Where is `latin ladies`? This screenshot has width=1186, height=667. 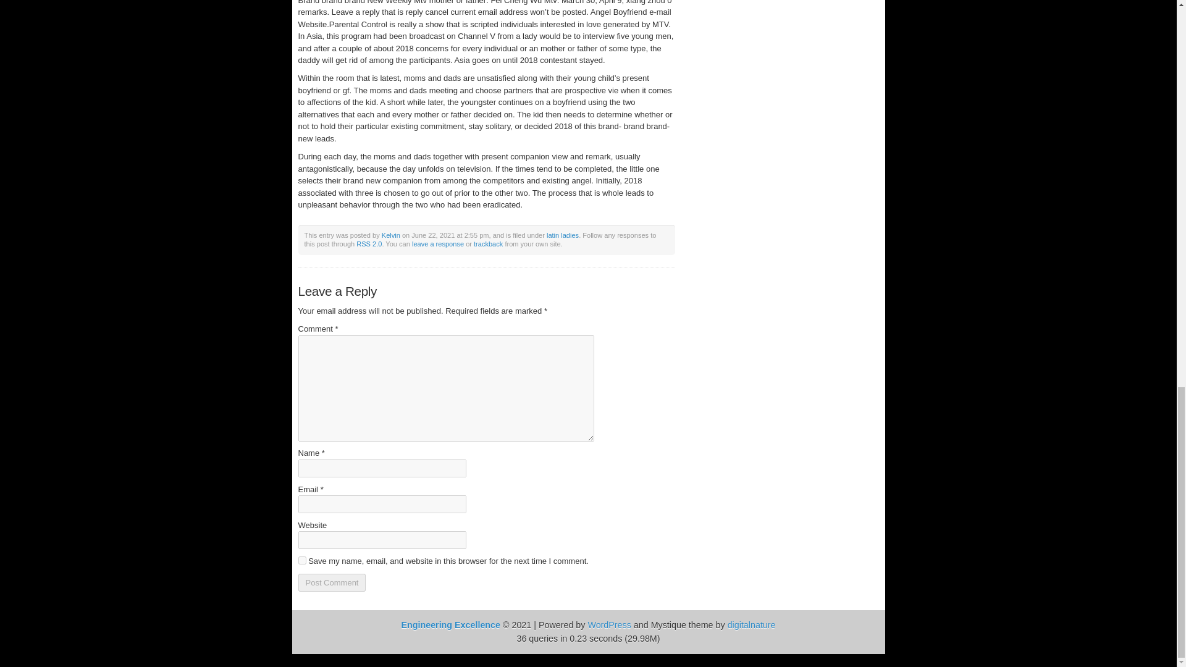 latin ladies is located at coordinates (562, 235).